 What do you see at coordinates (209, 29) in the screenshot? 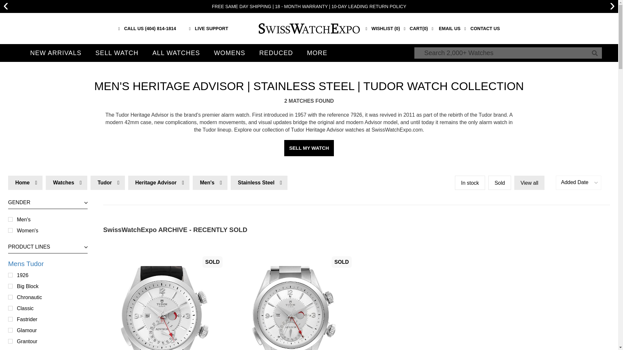
I see `NEW ARRIVALS` at bounding box center [209, 29].